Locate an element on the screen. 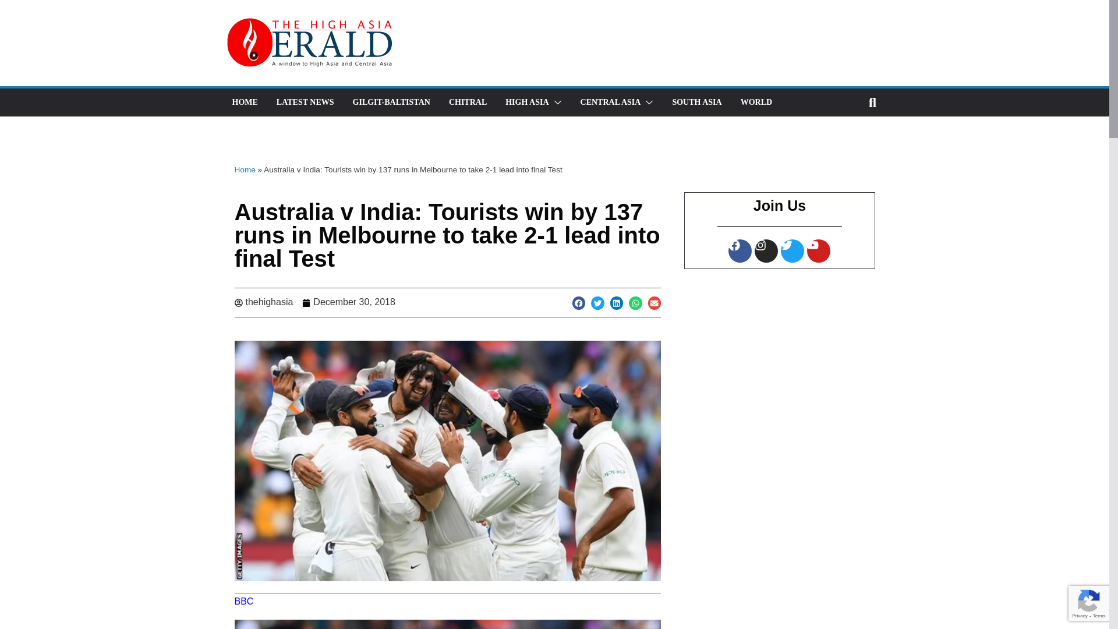 Image resolution: width=1118 pixels, height=629 pixels. CHITRAL is located at coordinates (468, 103).